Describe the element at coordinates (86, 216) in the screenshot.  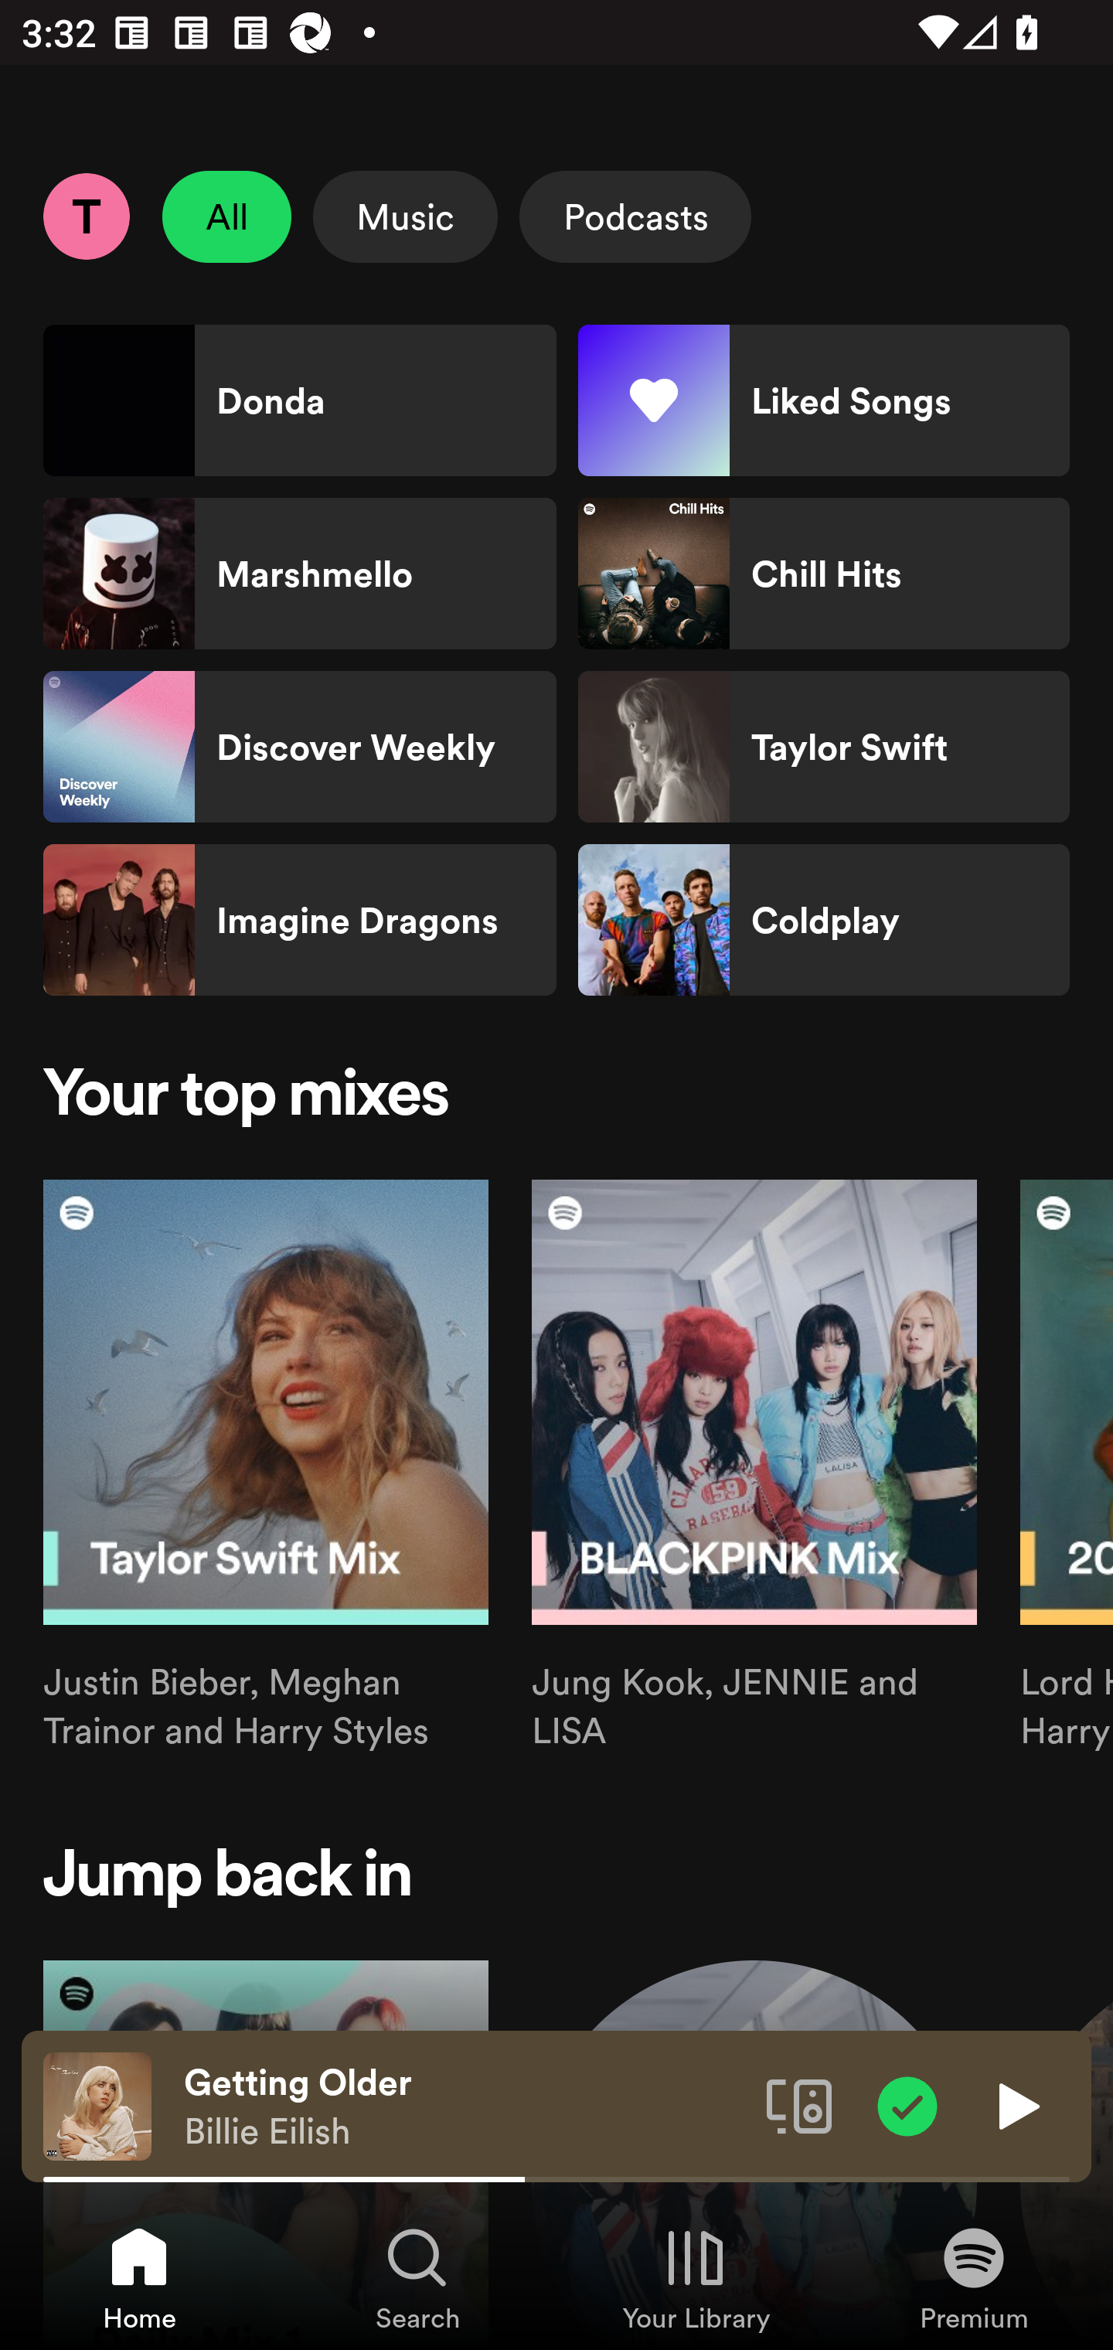
I see `Profile` at that location.